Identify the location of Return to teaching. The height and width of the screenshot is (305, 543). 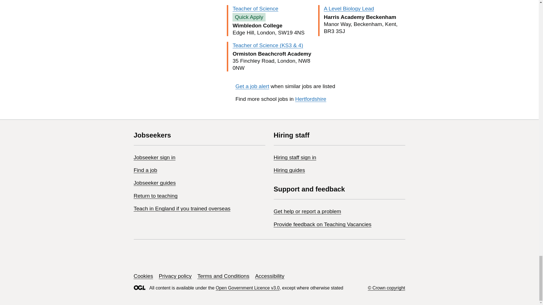
(156, 196).